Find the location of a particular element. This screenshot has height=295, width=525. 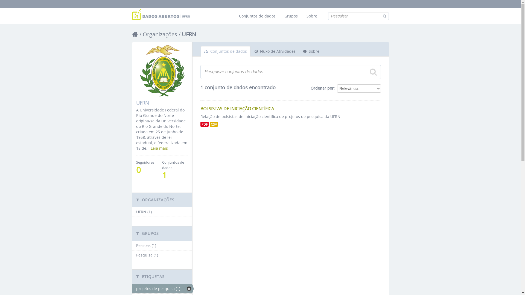

Sobre is located at coordinates (312, 16).